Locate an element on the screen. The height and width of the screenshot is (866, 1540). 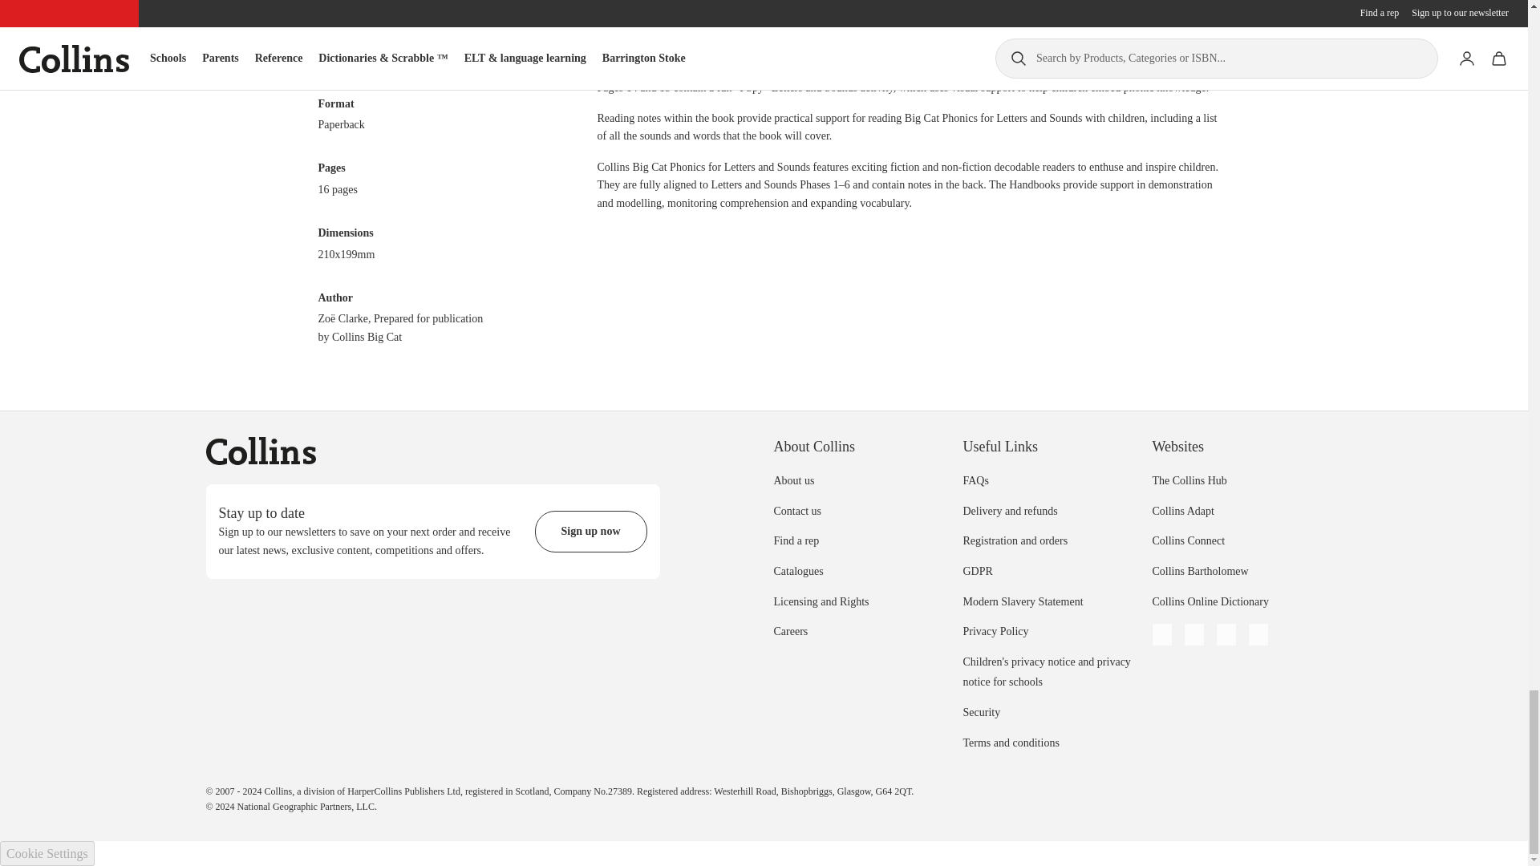
FAQs is located at coordinates (975, 480).